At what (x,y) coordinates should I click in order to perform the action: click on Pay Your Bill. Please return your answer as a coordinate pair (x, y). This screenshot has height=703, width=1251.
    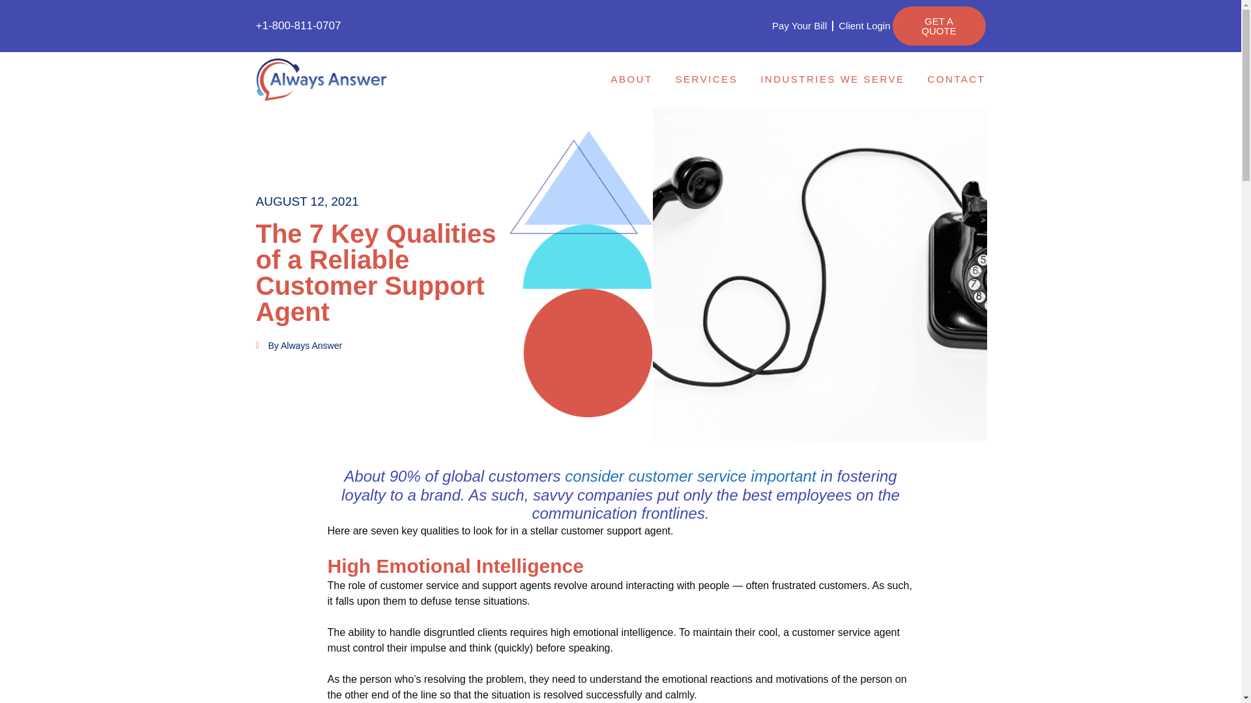
    Looking at the image, I should click on (799, 26).